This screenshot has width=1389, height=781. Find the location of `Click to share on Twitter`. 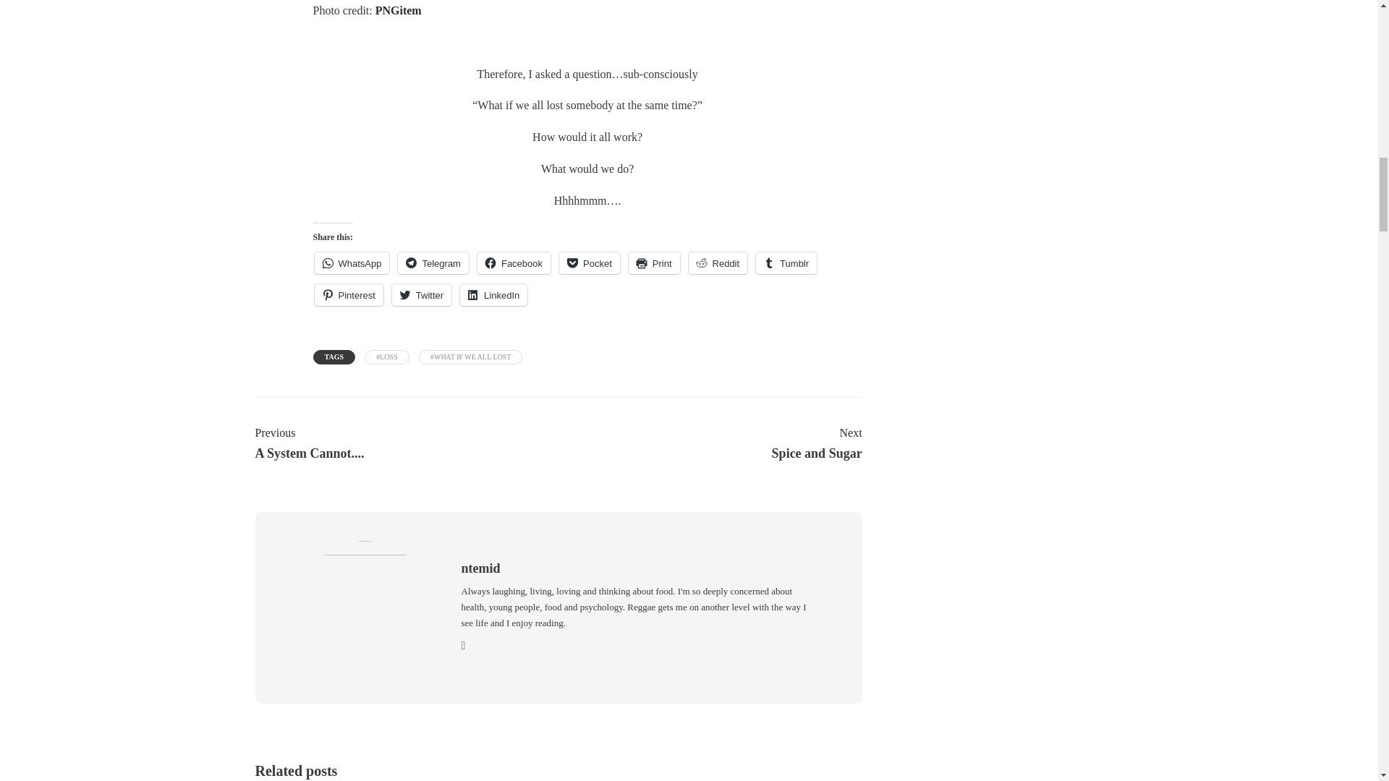

Click to share on Twitter is located at coordinates (421, 295).